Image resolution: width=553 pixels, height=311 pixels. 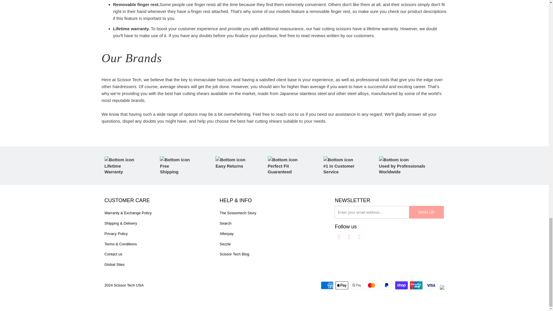 What do you see at coordinates (426, 212) in the screenshot?
I see `Sign Up` at bounding box center [426, 212].